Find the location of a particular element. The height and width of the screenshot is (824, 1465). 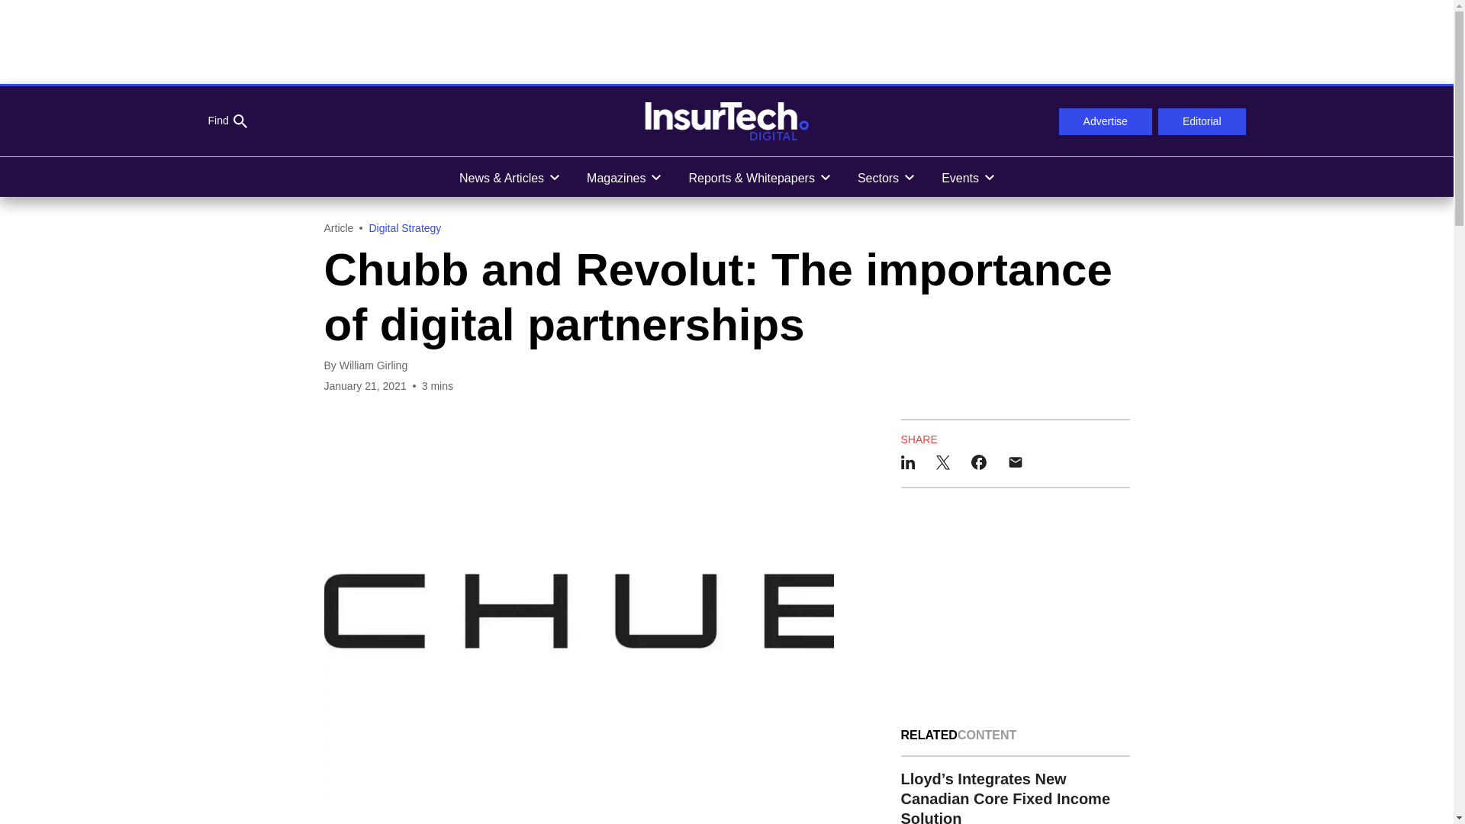

Magazines is located at coordinates (623, 177).